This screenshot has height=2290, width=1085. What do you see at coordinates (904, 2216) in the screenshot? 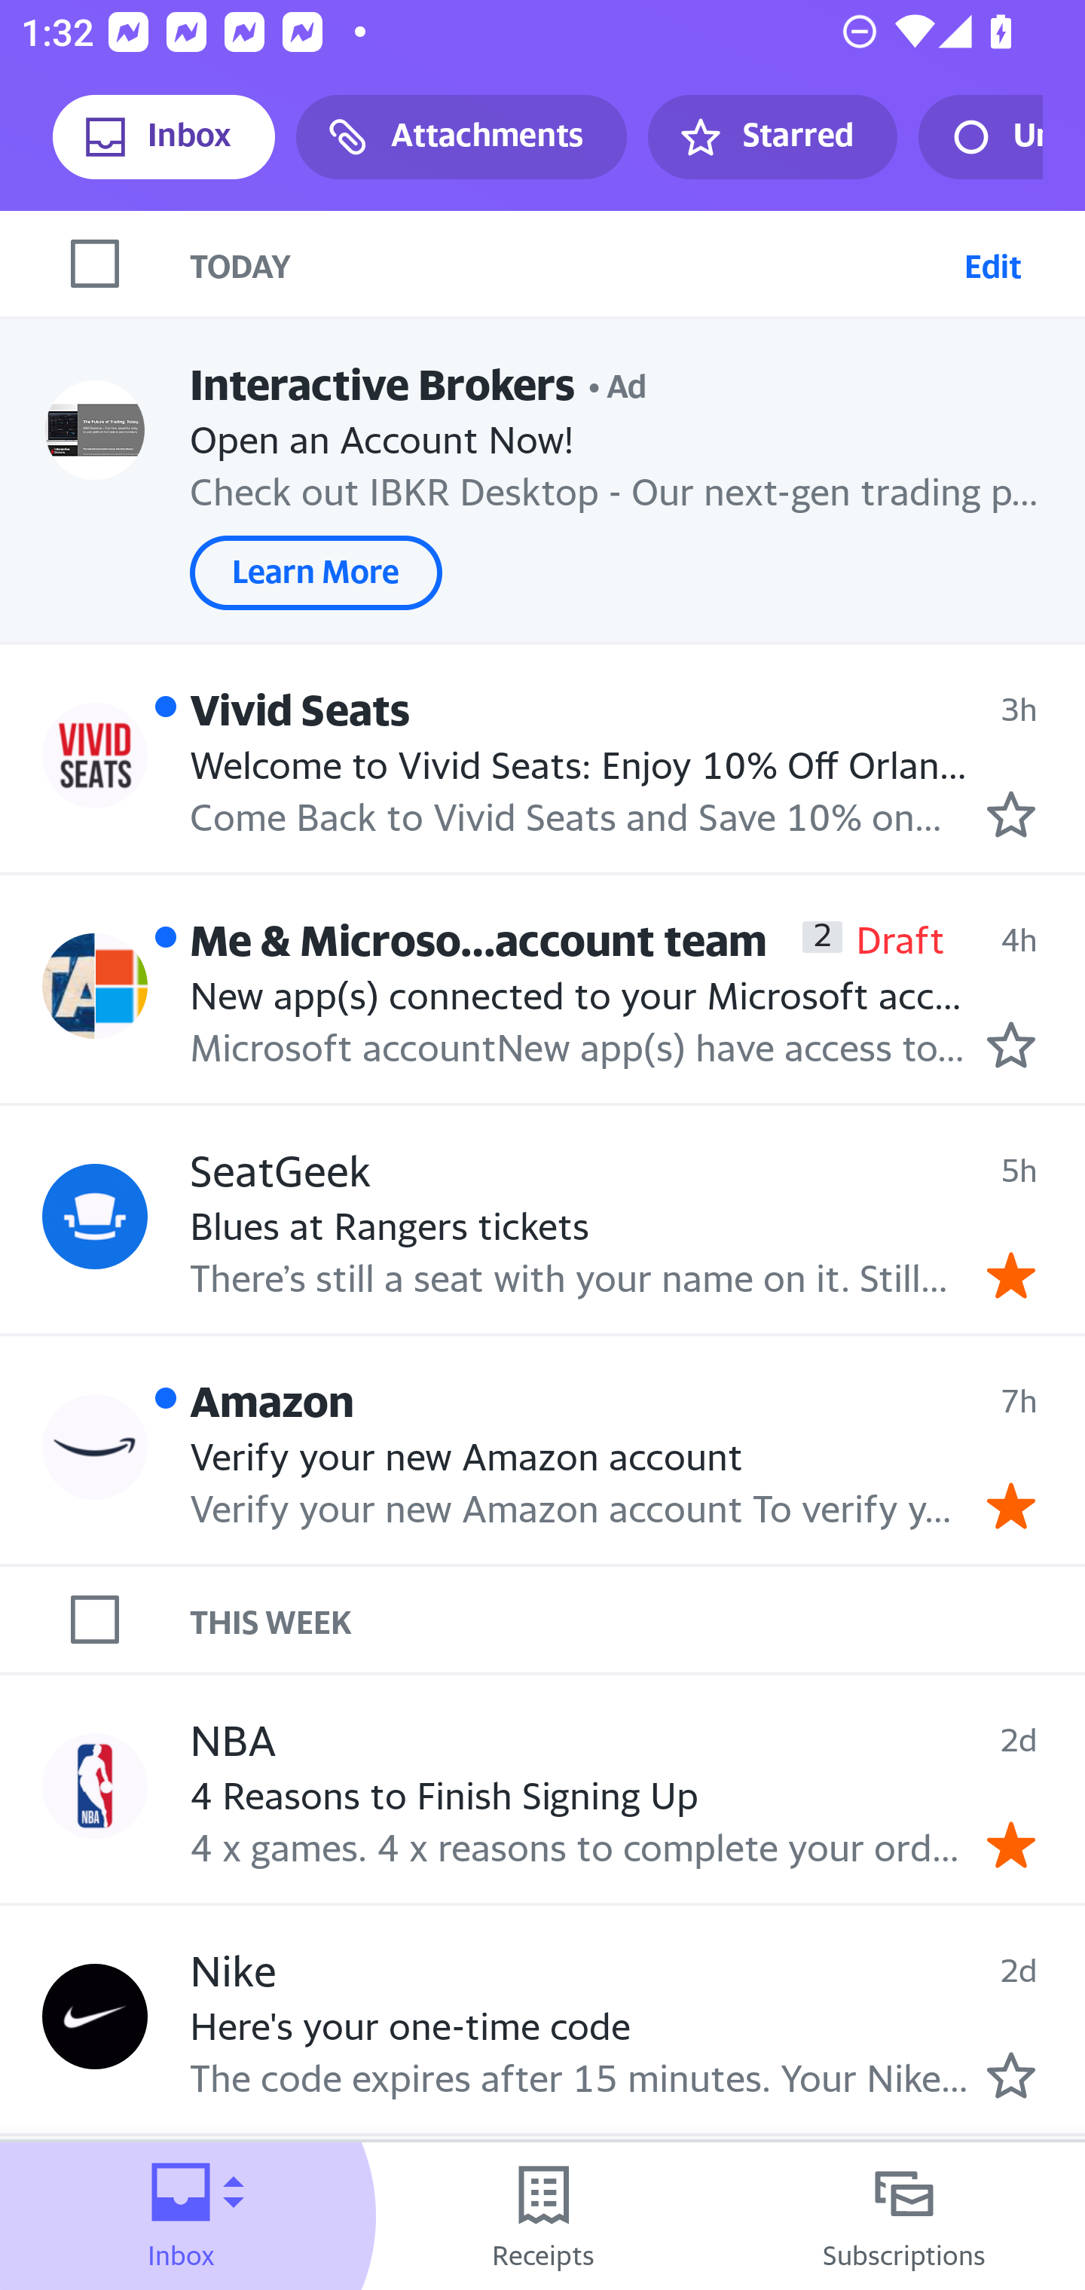
I see `Subscriptions` at bounding box center [904, 2216].